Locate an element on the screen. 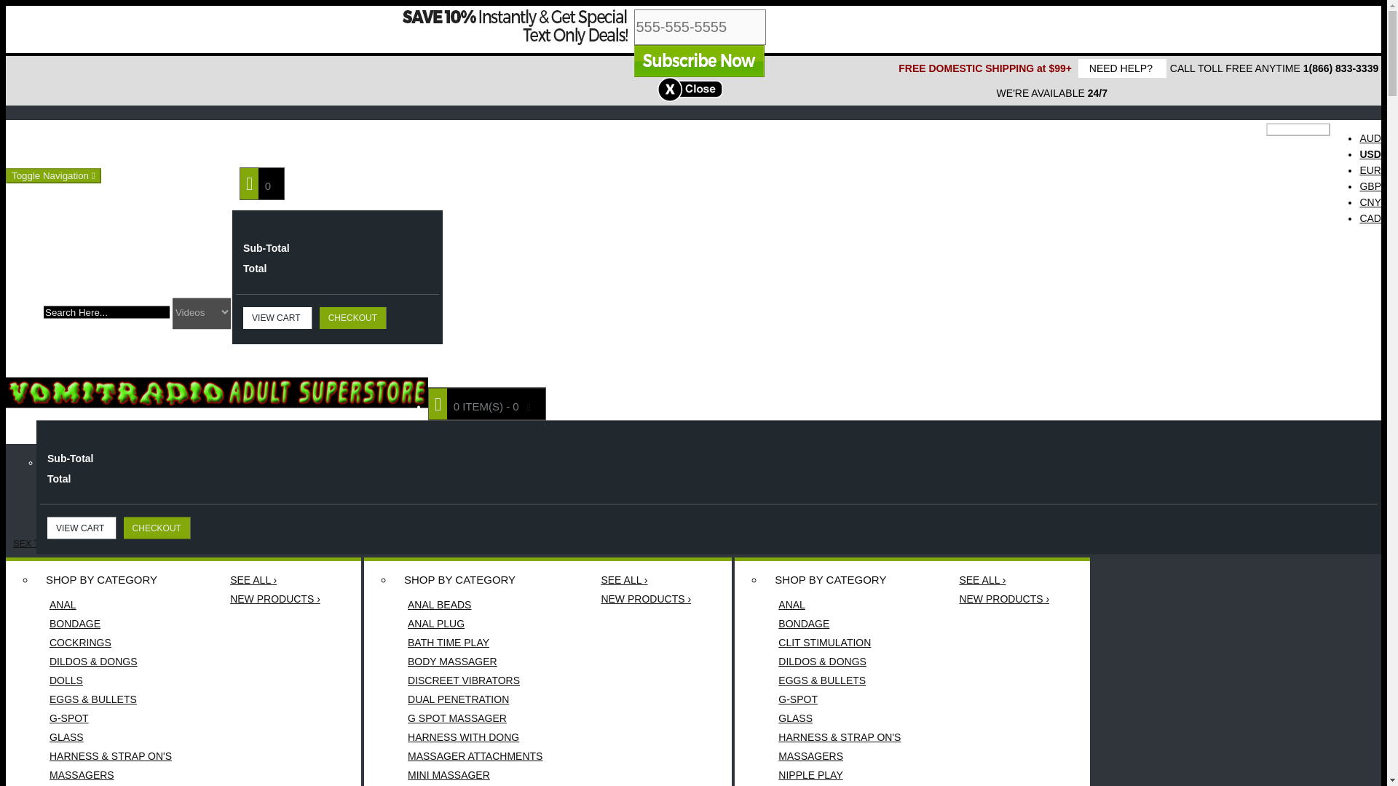 Image resolution: width=1398 pixels, height=786 pixels. Login is located at coordinates (258, 143).